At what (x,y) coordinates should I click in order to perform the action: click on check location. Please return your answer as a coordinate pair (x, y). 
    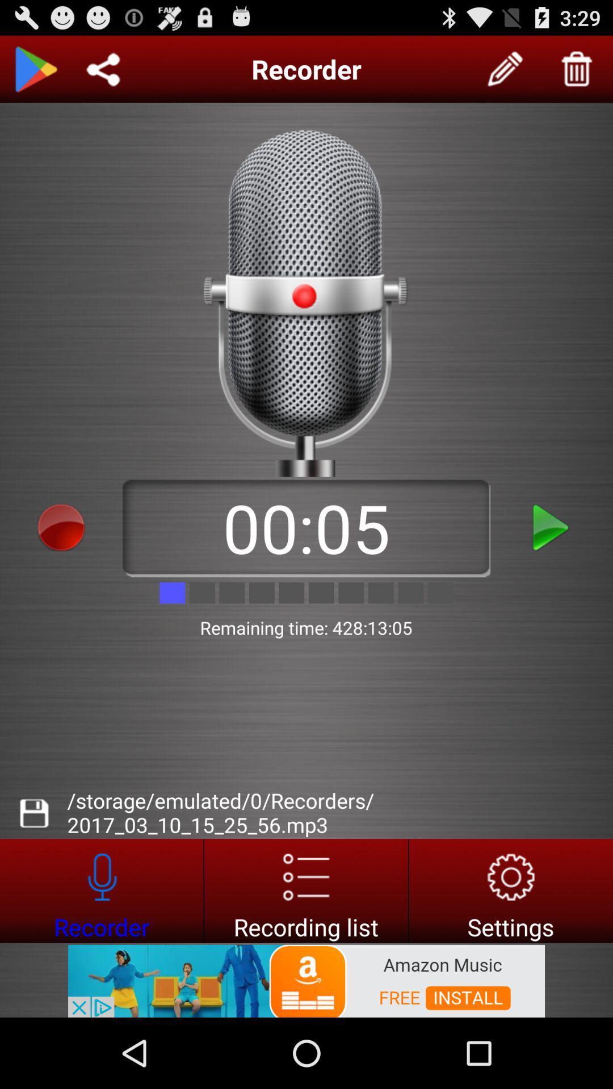
    Looking at the image, I should click on (103, 69).